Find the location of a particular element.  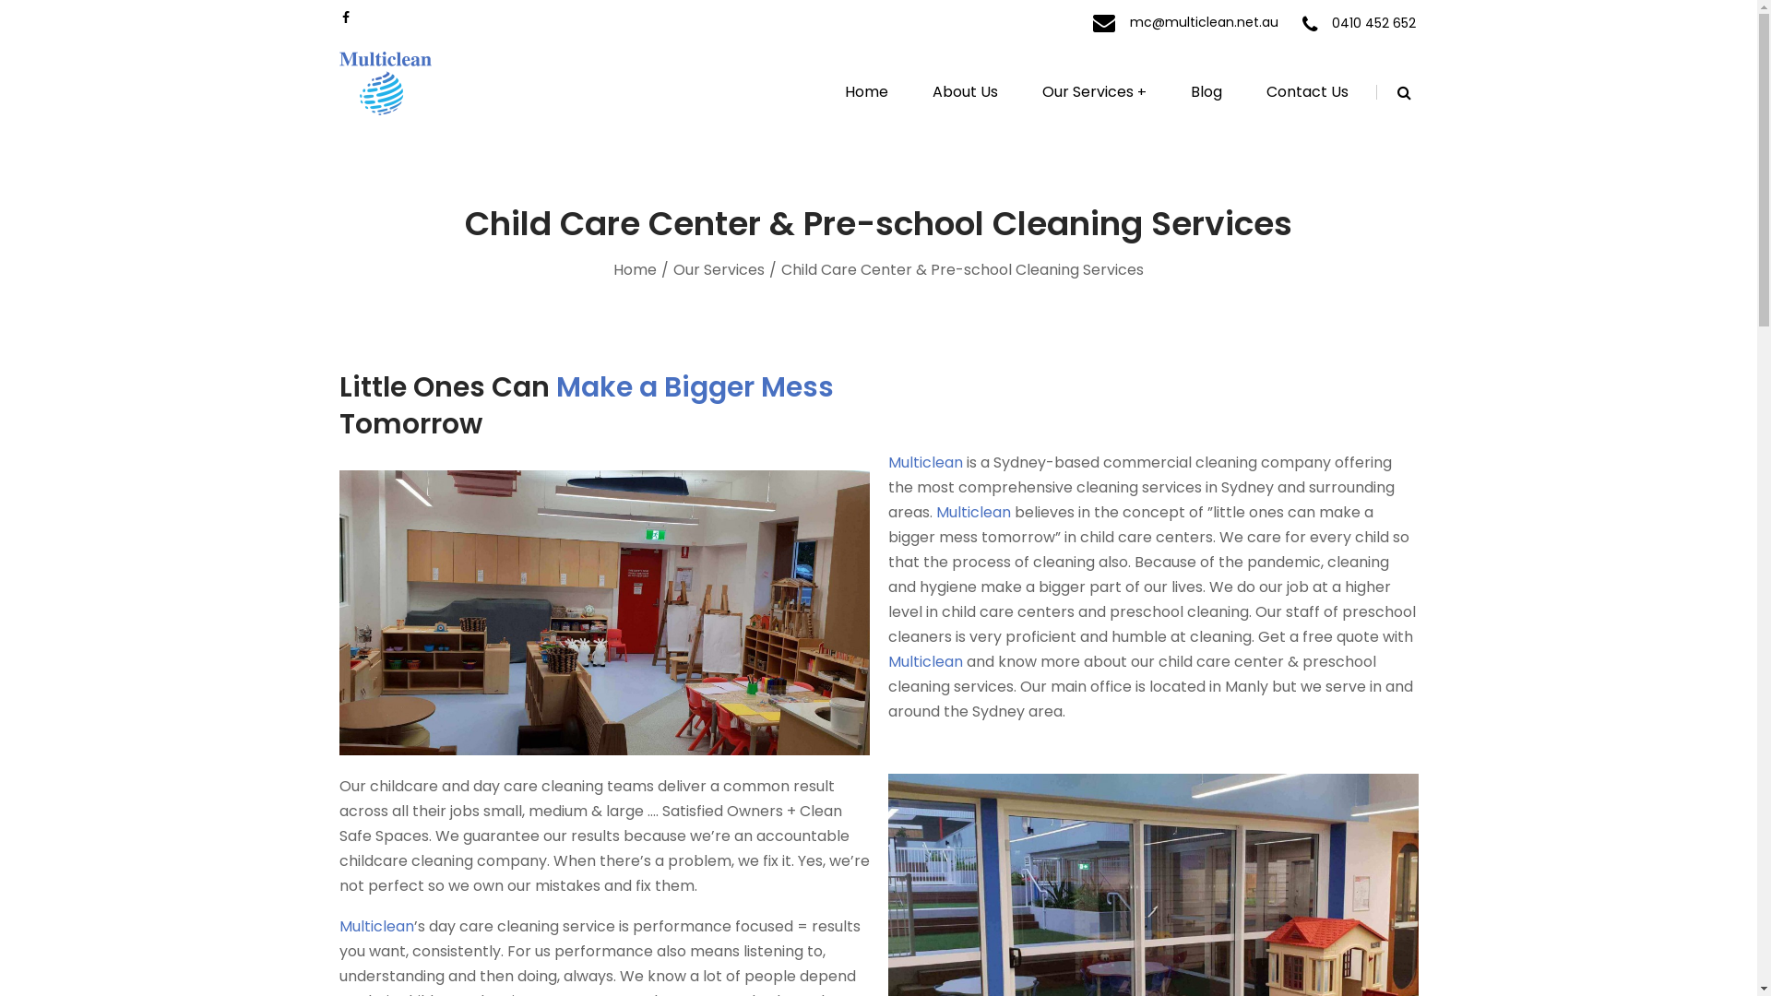

Home is located at coordinates (635, 269).